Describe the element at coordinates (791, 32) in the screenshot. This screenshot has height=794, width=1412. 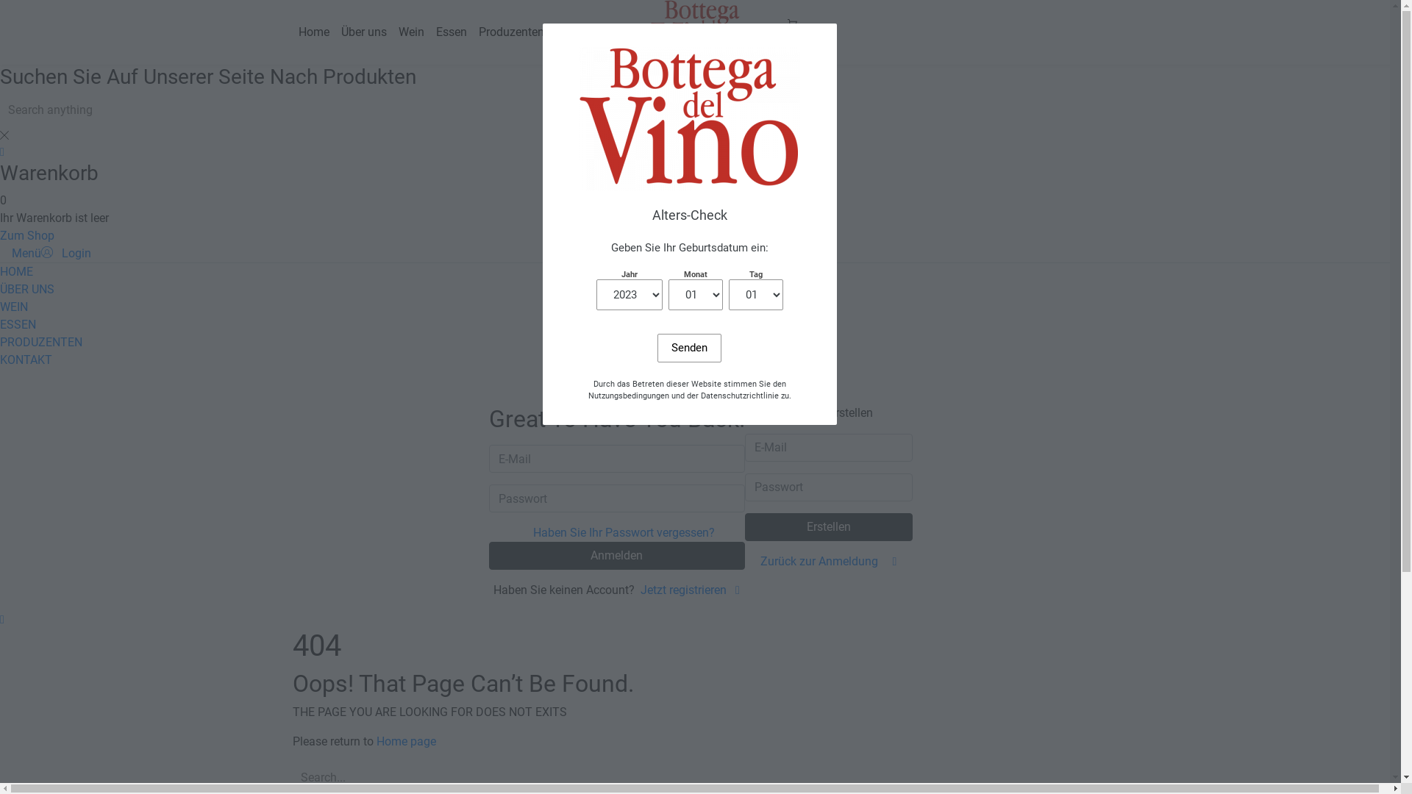
I see `0` at that location.